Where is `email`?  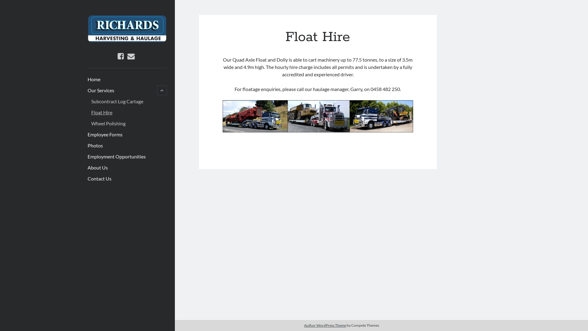 email is located at coordinates (131, 56).